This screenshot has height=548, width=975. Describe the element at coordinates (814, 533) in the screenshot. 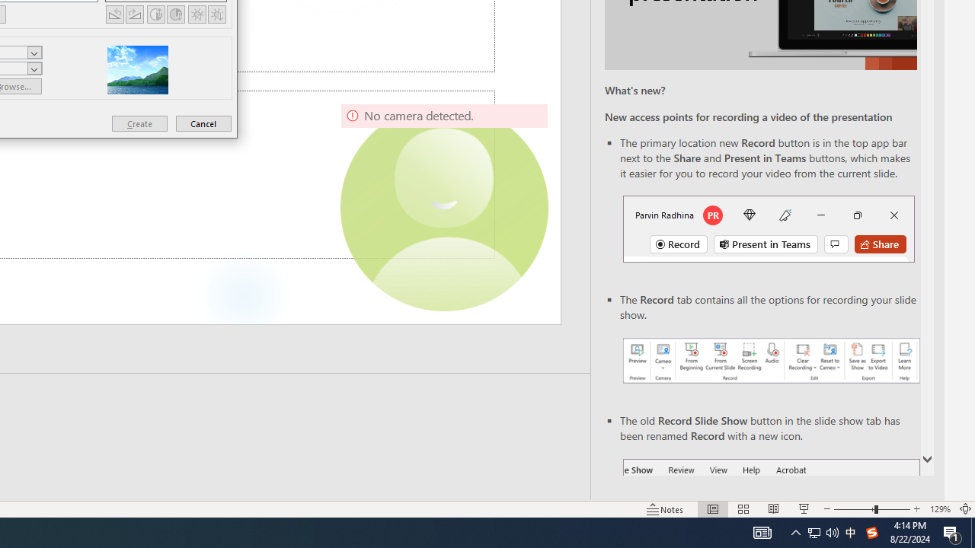

I see `Record your presentations screenshot one` at that location.